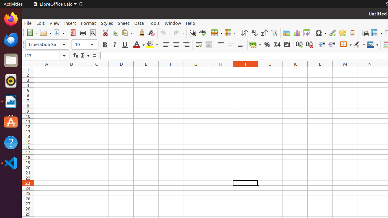 Image resolution: width=388 pixels, height=218 pixels. What do you see at coordinates (320, 70) in the screenshot?
I see `L1` at bounding box center [320, 70].